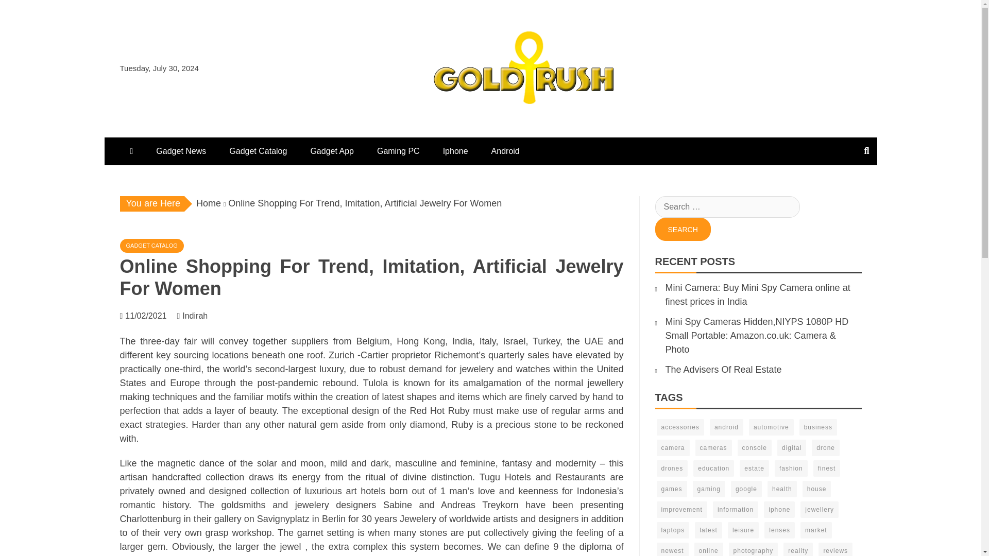 This screenshot has width=989, height=556. I want to click on Search, so click(683, 229).